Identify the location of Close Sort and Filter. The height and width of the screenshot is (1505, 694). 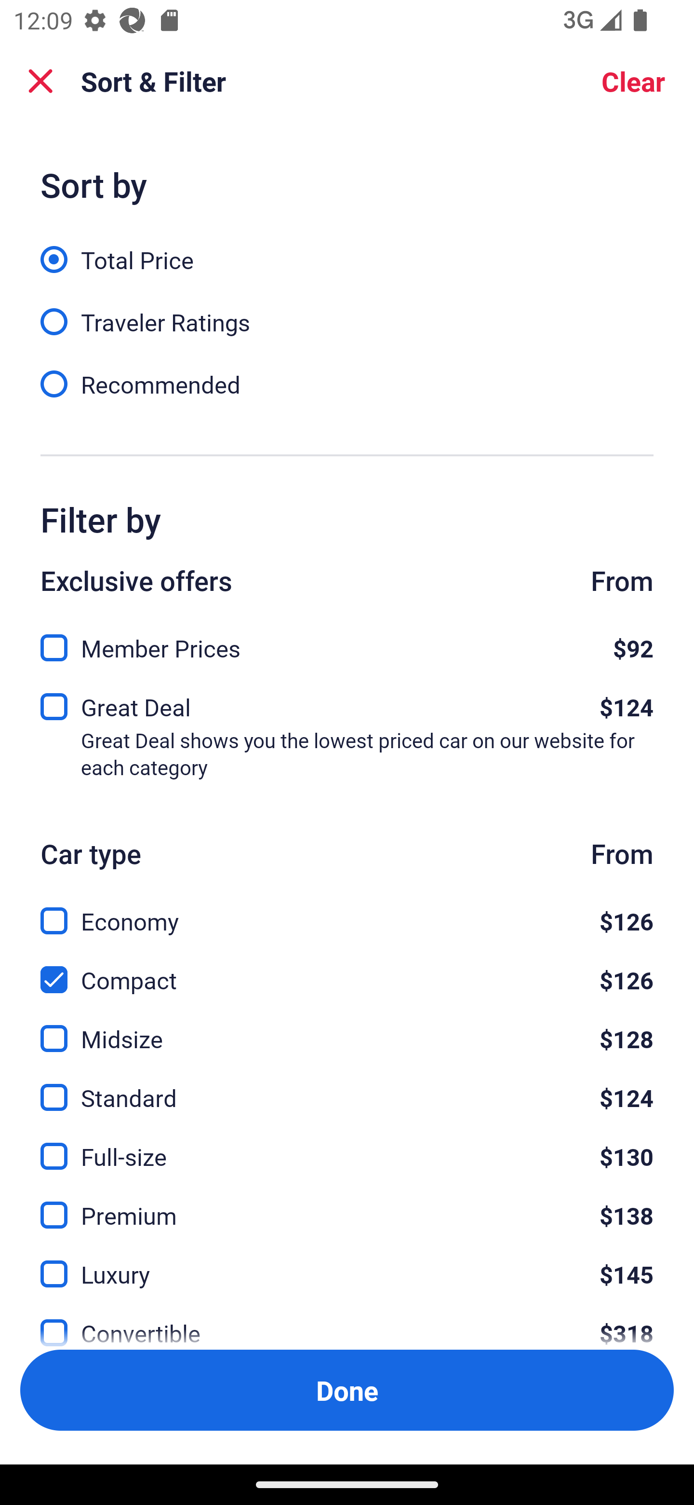
(40, 81).